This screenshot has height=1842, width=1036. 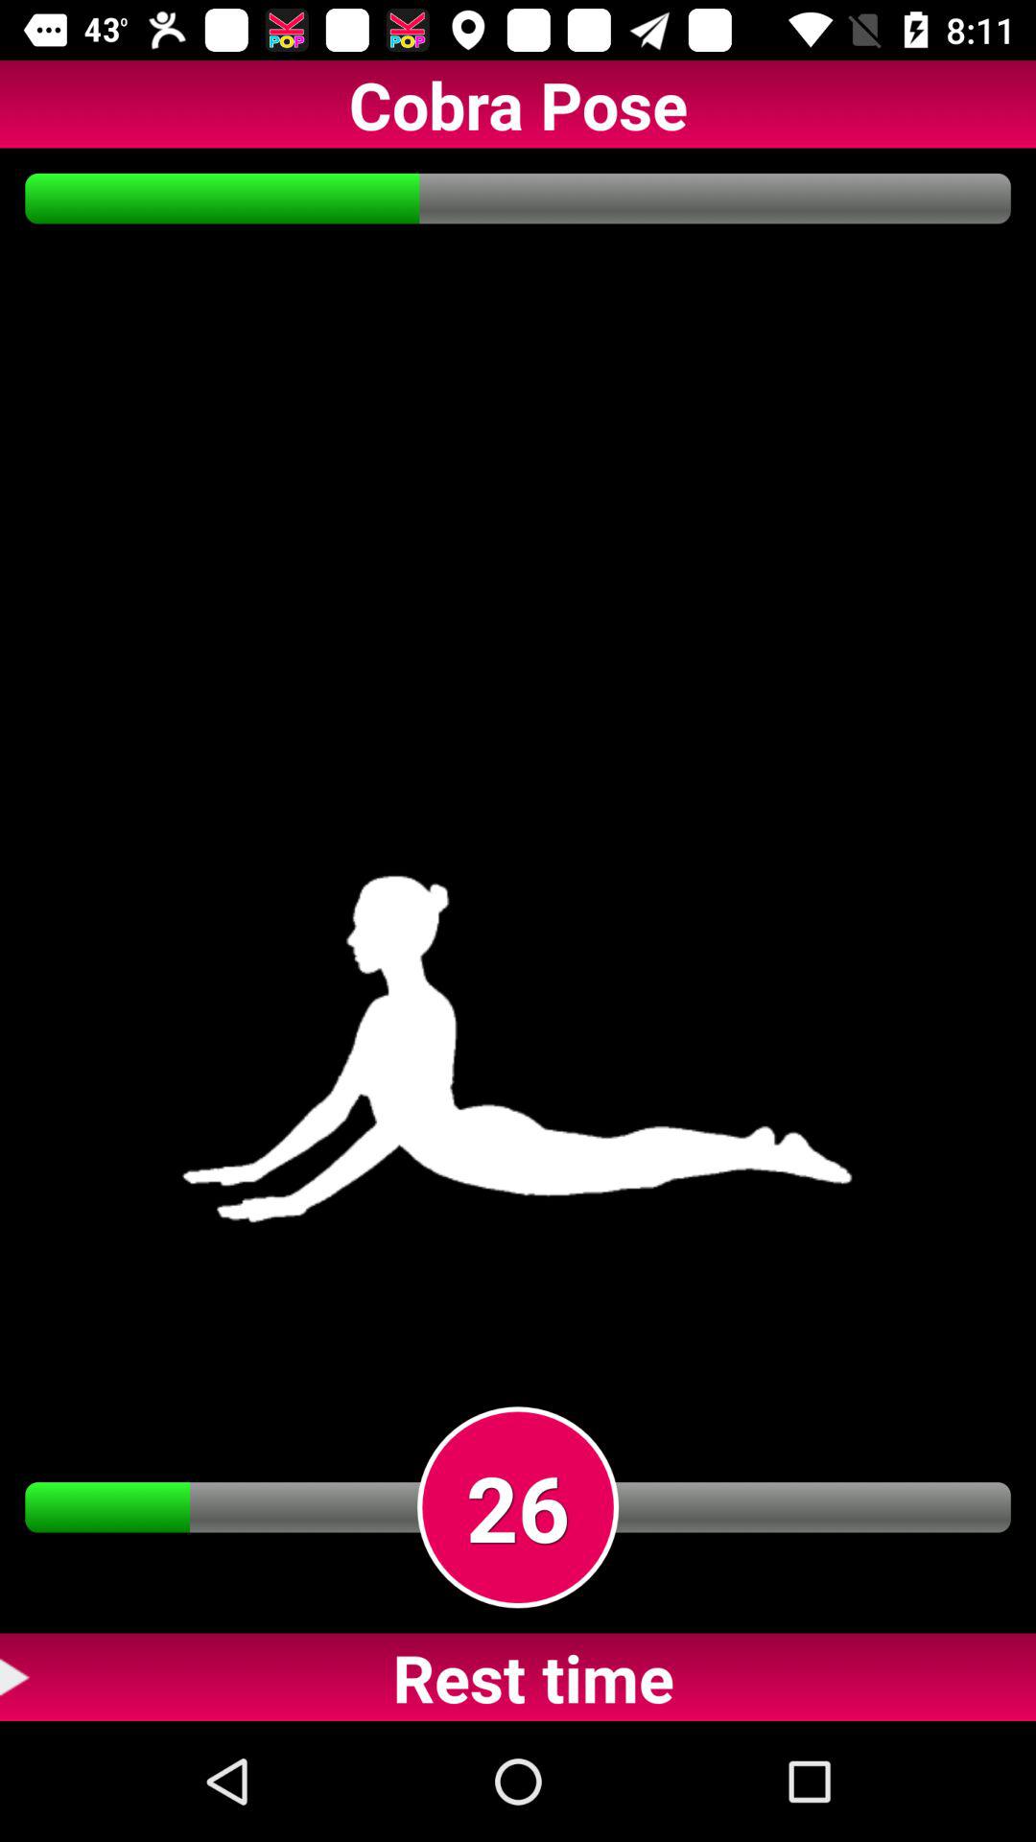 What do you see at coordinates (518, 1677) in the screenshot?
I see `tap the app below the 26` at bounding box center [518, 1677].